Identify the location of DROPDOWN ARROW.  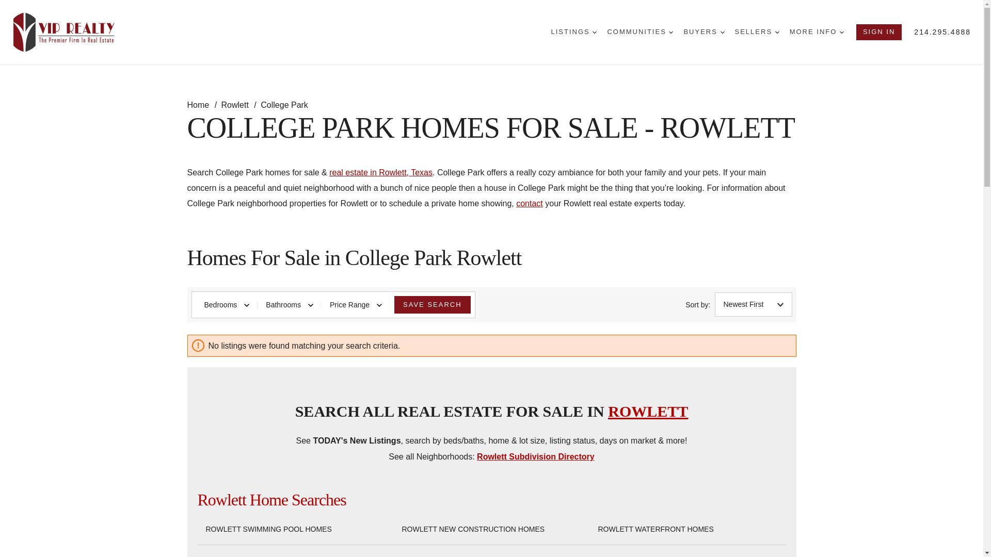
(595, 32).